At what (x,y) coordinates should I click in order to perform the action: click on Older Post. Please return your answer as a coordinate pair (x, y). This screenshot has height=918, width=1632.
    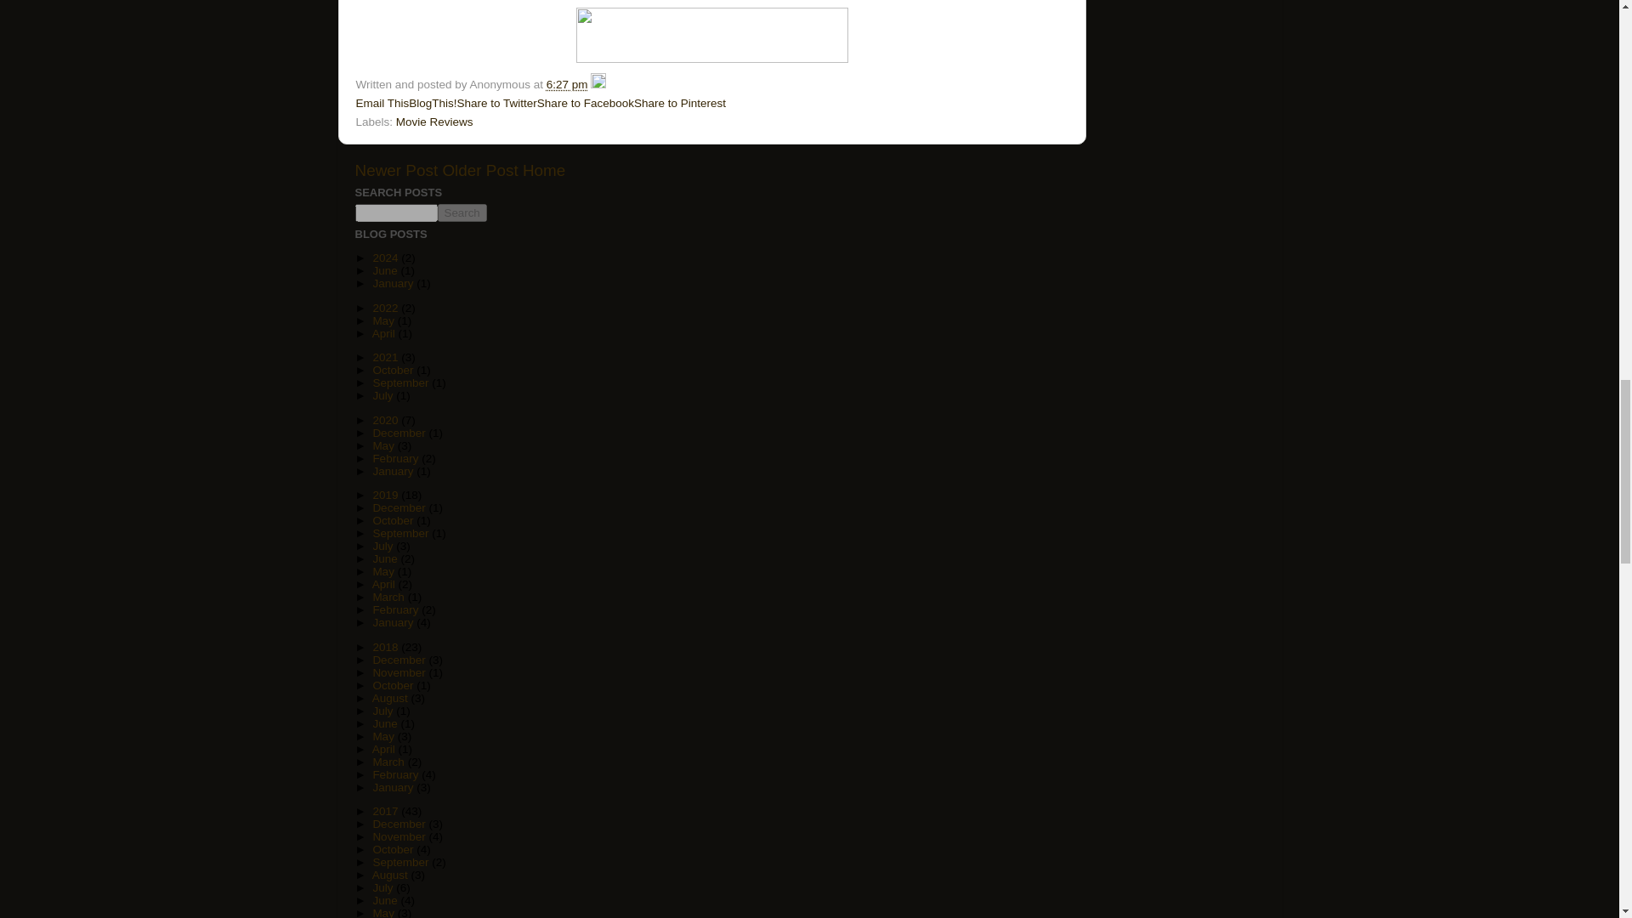
    Looking at the image, I should click on (479, 170).